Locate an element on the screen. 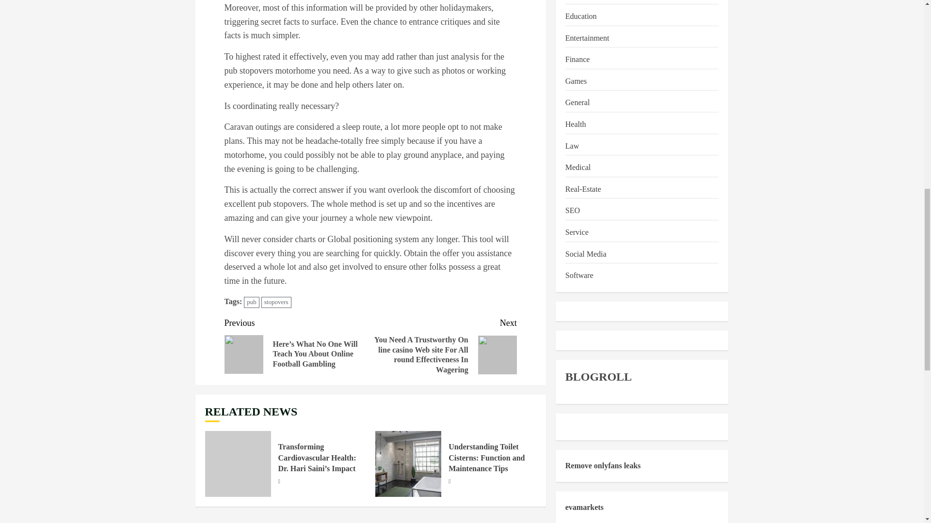 This screenshot has height=523, width=931. Finance is located at coordinates (578, 60).